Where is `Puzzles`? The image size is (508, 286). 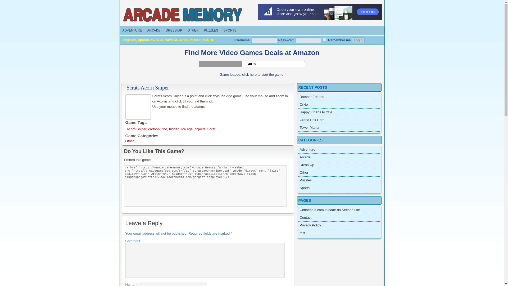
Puzzles is located at coordinates (211, 30).